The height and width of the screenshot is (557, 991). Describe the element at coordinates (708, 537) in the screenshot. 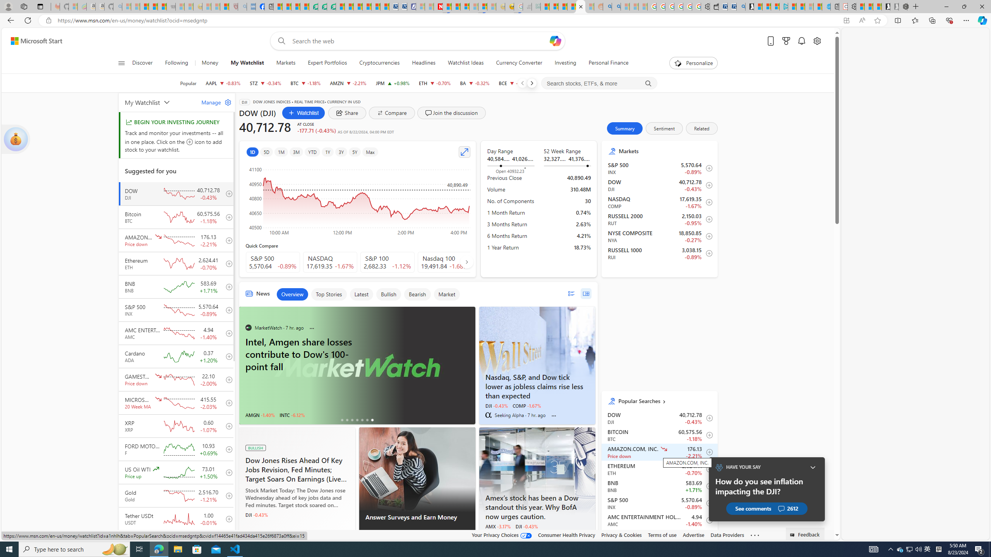

I see `Add to Watchlist` at that location.